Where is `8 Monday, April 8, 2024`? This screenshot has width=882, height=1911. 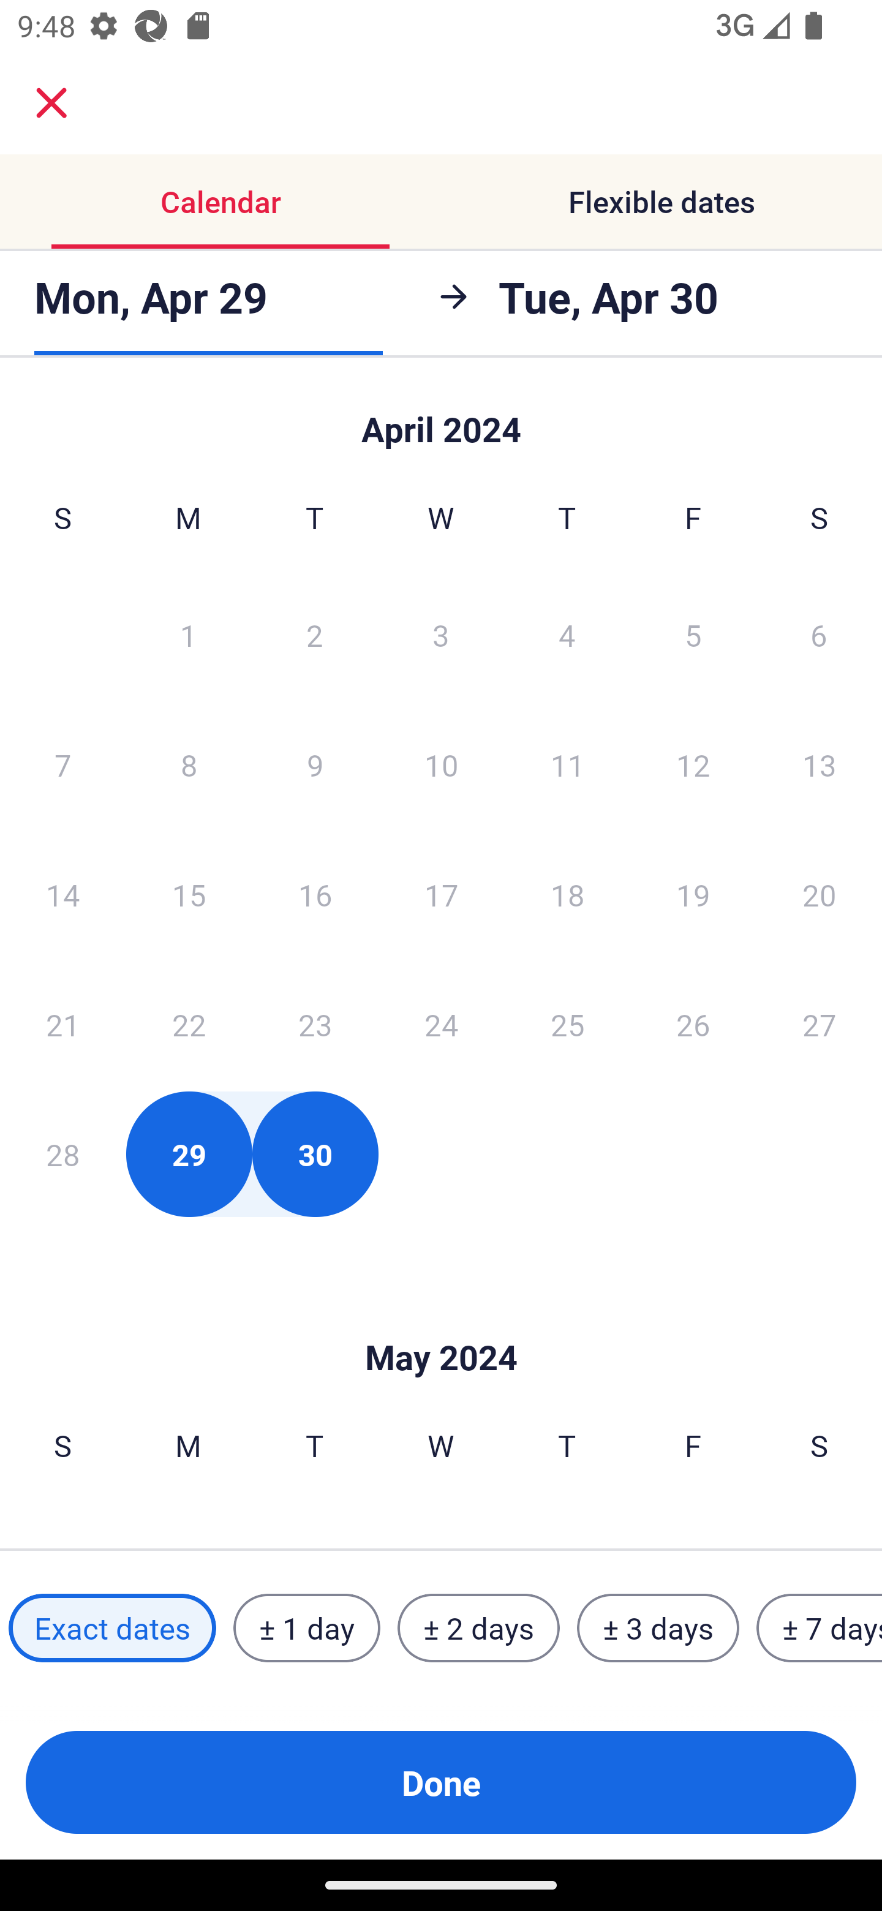 8 Monday, April 8, 2024 is located at coordinates (189, 764).